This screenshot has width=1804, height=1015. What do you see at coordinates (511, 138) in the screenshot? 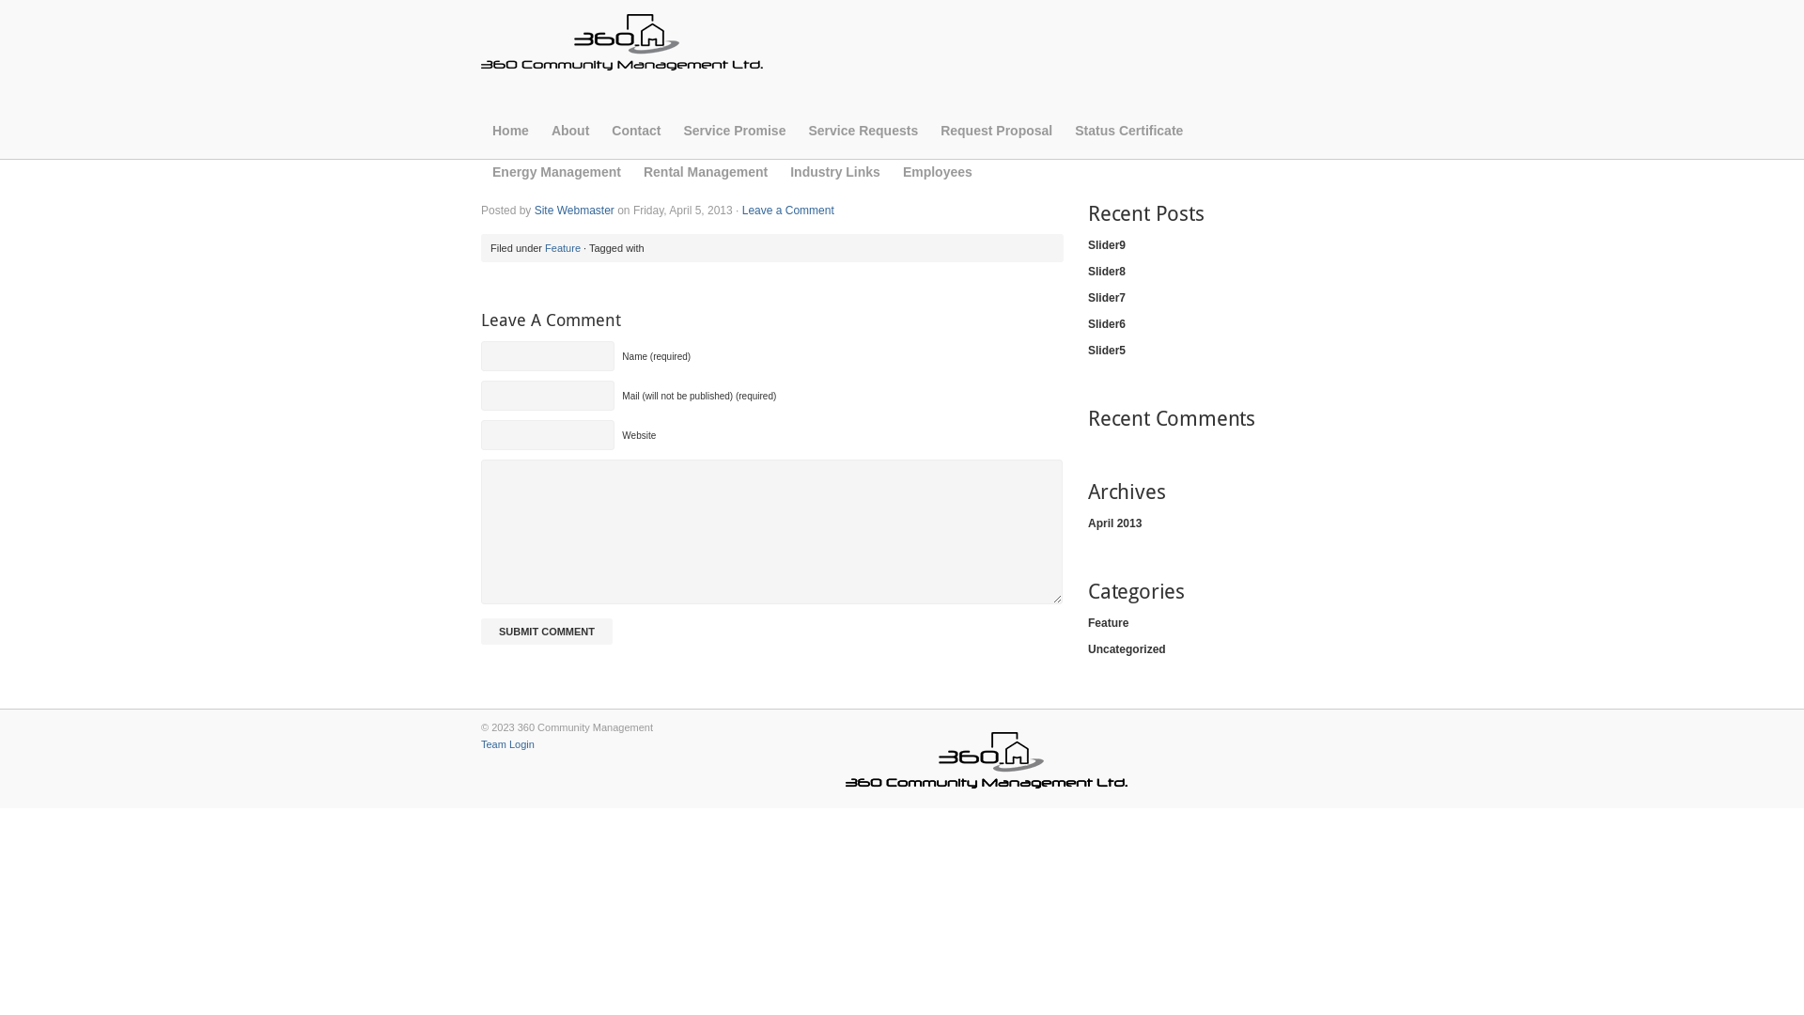
I see `Home` at bounding box center [511, 138].